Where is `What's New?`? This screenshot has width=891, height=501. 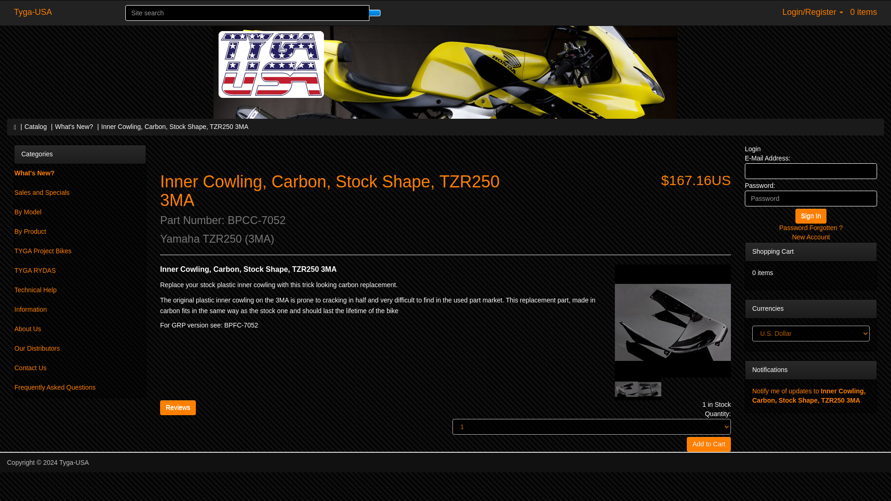
What's New? is located at coordinates (80, 173).